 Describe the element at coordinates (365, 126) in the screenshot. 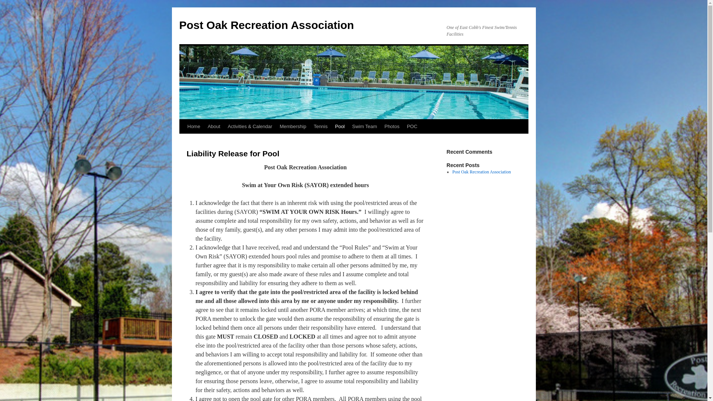

I see `Swim Team` at that location.